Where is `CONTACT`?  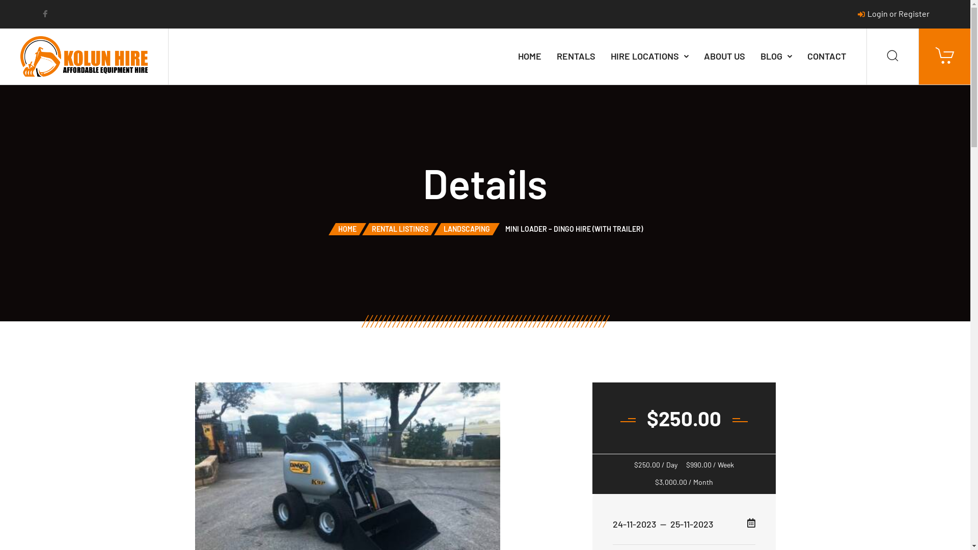 CONTACT is located at coordinates (827, 57).